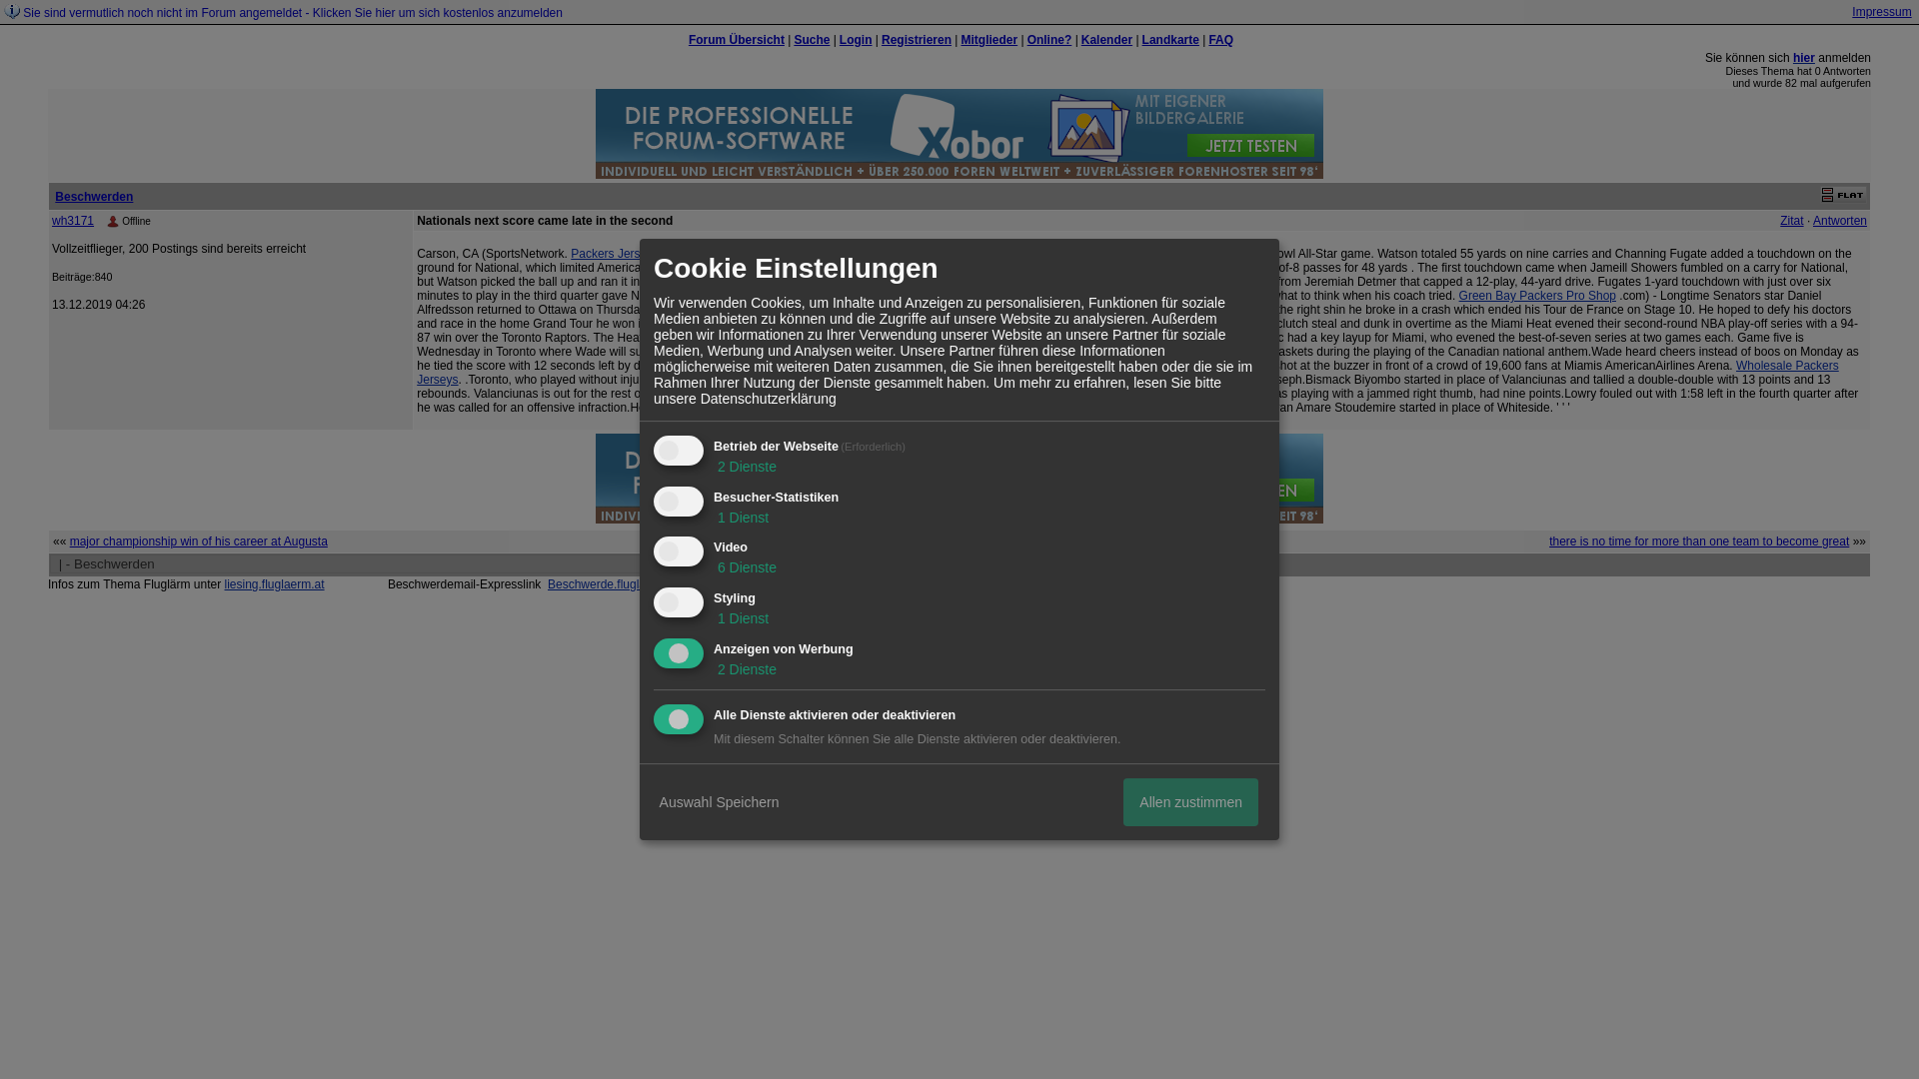 This screenshot has height=1079, width=1919. What do you see at coordinates (1699, 540) in the screenshot?
I see `there is no time for more than one team to become great` at bounding box center [1699, 540].